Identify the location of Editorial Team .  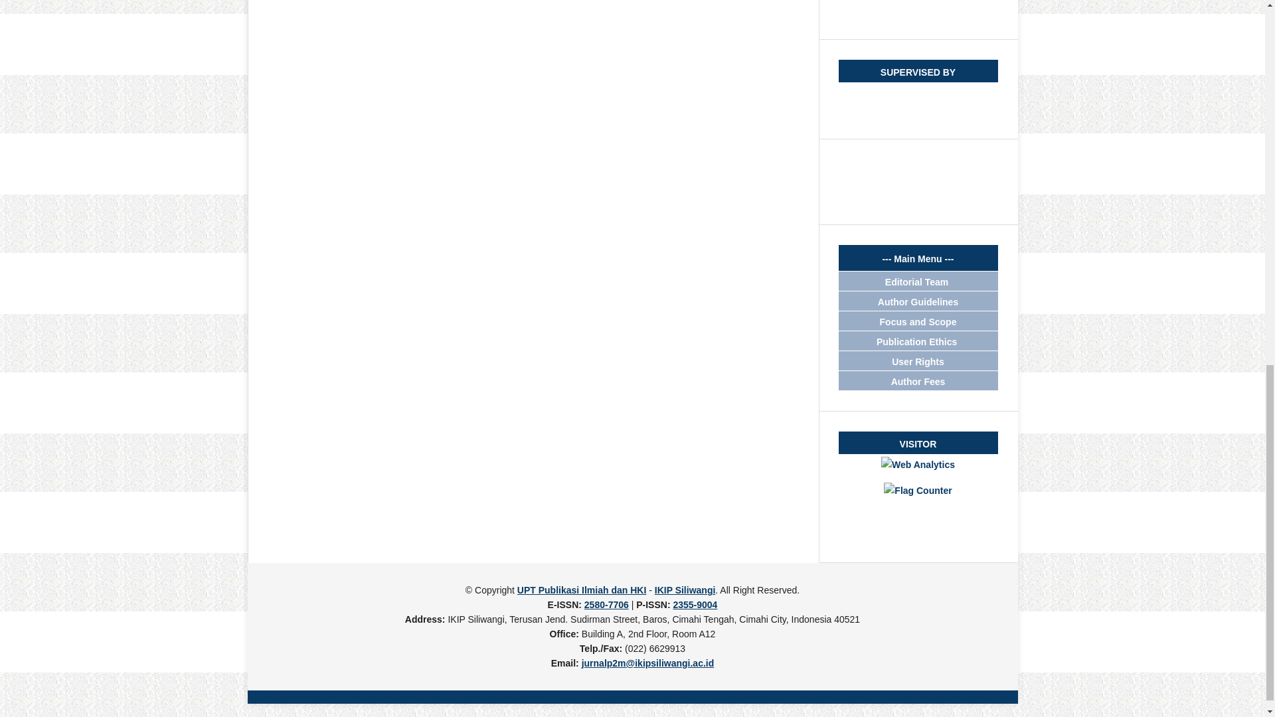
(918, 281).